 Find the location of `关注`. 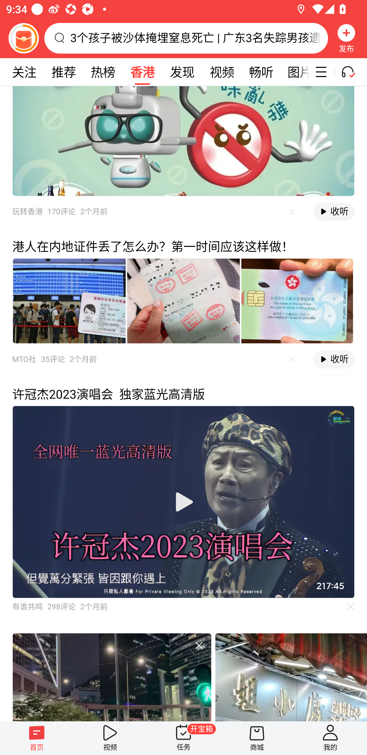

关注 is located at coordinates (24, 72).